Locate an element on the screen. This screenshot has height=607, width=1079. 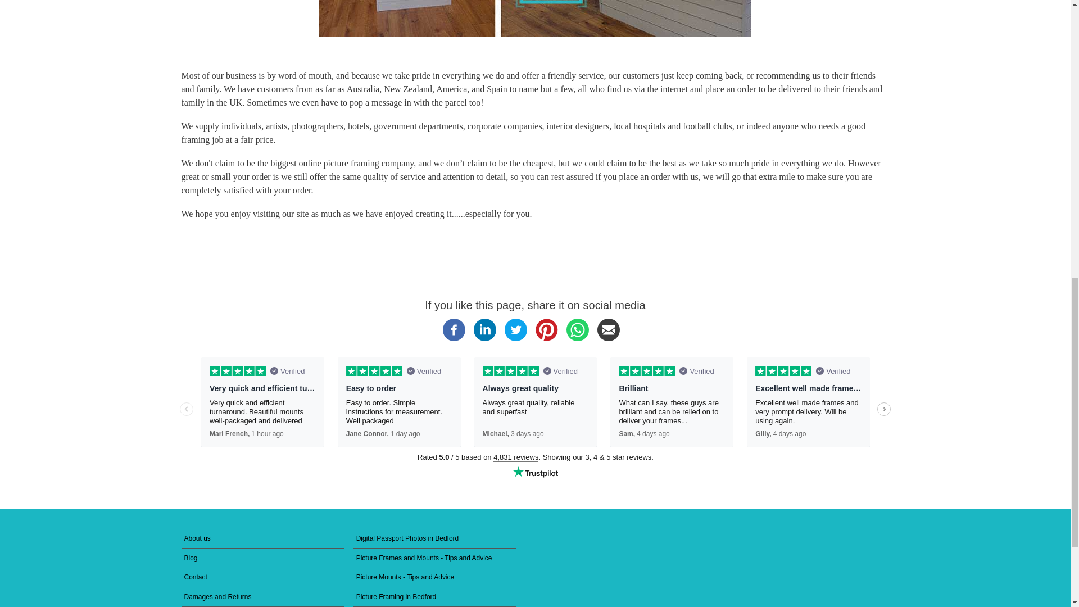
Linkedin is located at coordinates (484, 338).